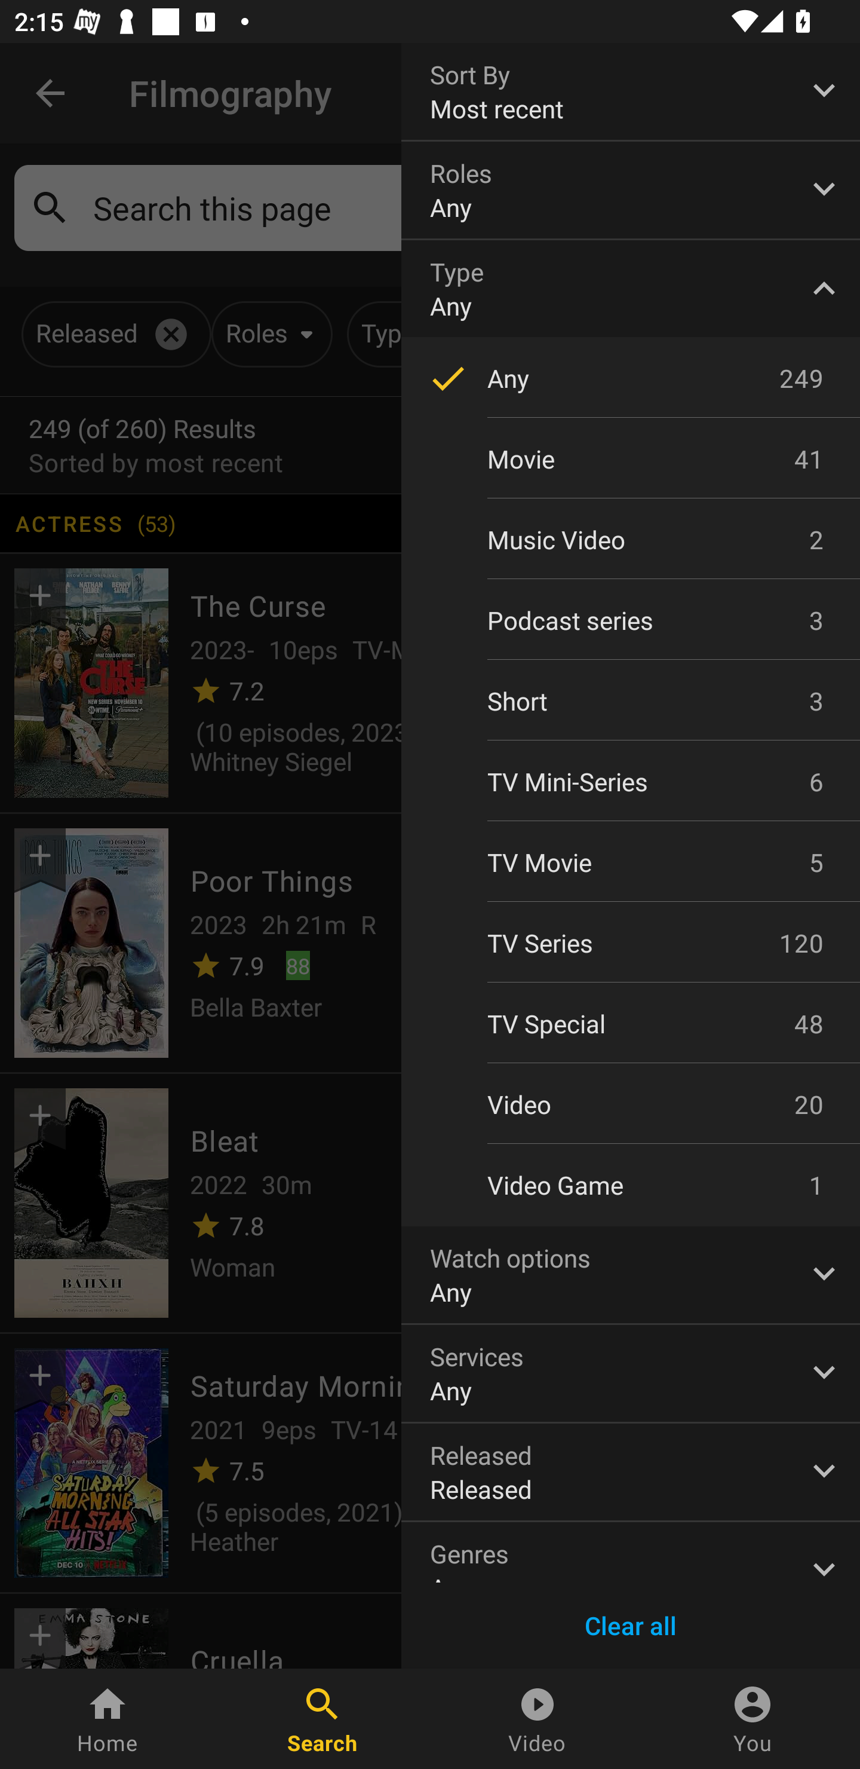 The width and height of the screenshot is (860, 1769). What do you see at coordinates (631, 289) in the screenshot?
I see `Type Any` at bounding box center [631, 289].